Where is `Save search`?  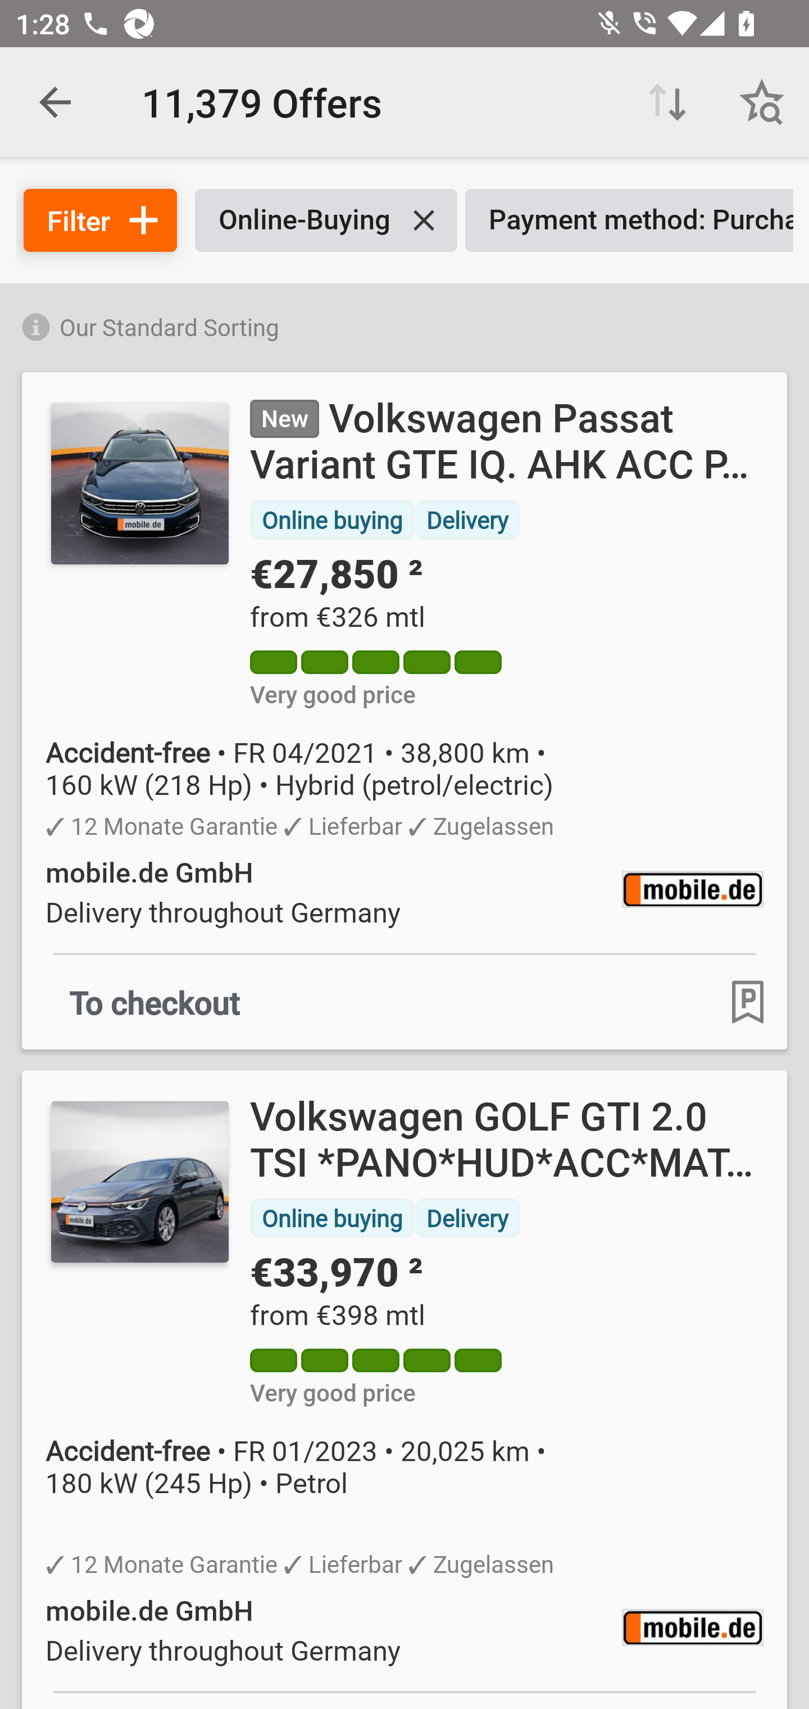
Save search is located at coordinates (762, 102).